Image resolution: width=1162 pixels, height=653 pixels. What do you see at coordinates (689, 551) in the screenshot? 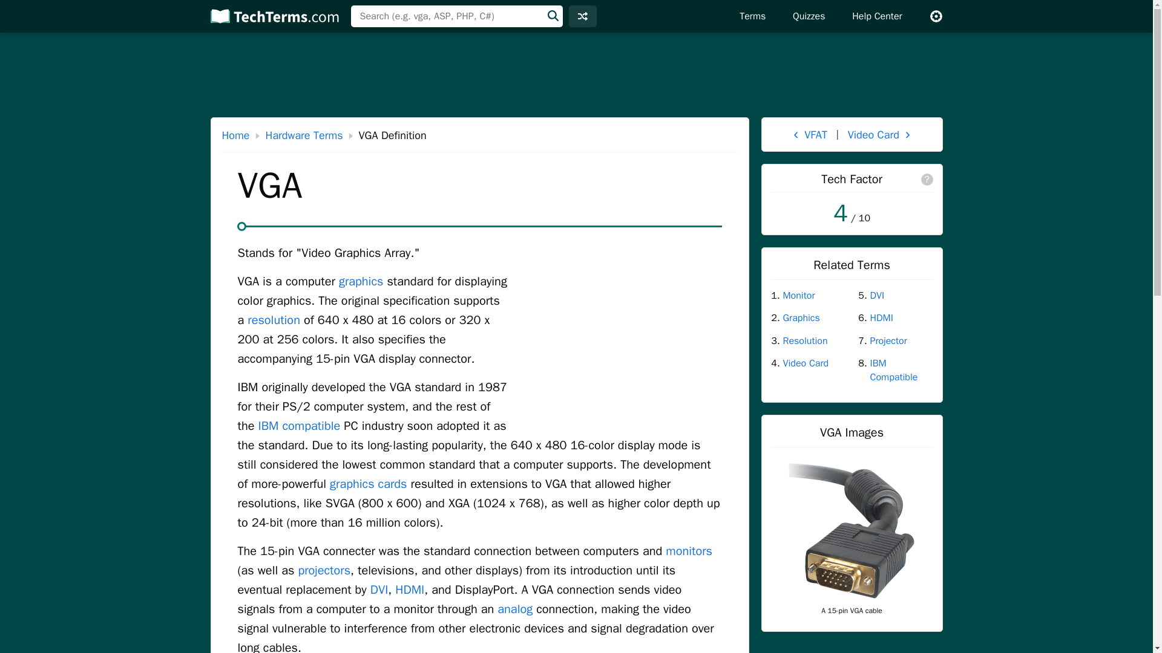
I see `monitors` at bounding box center [689, 551].